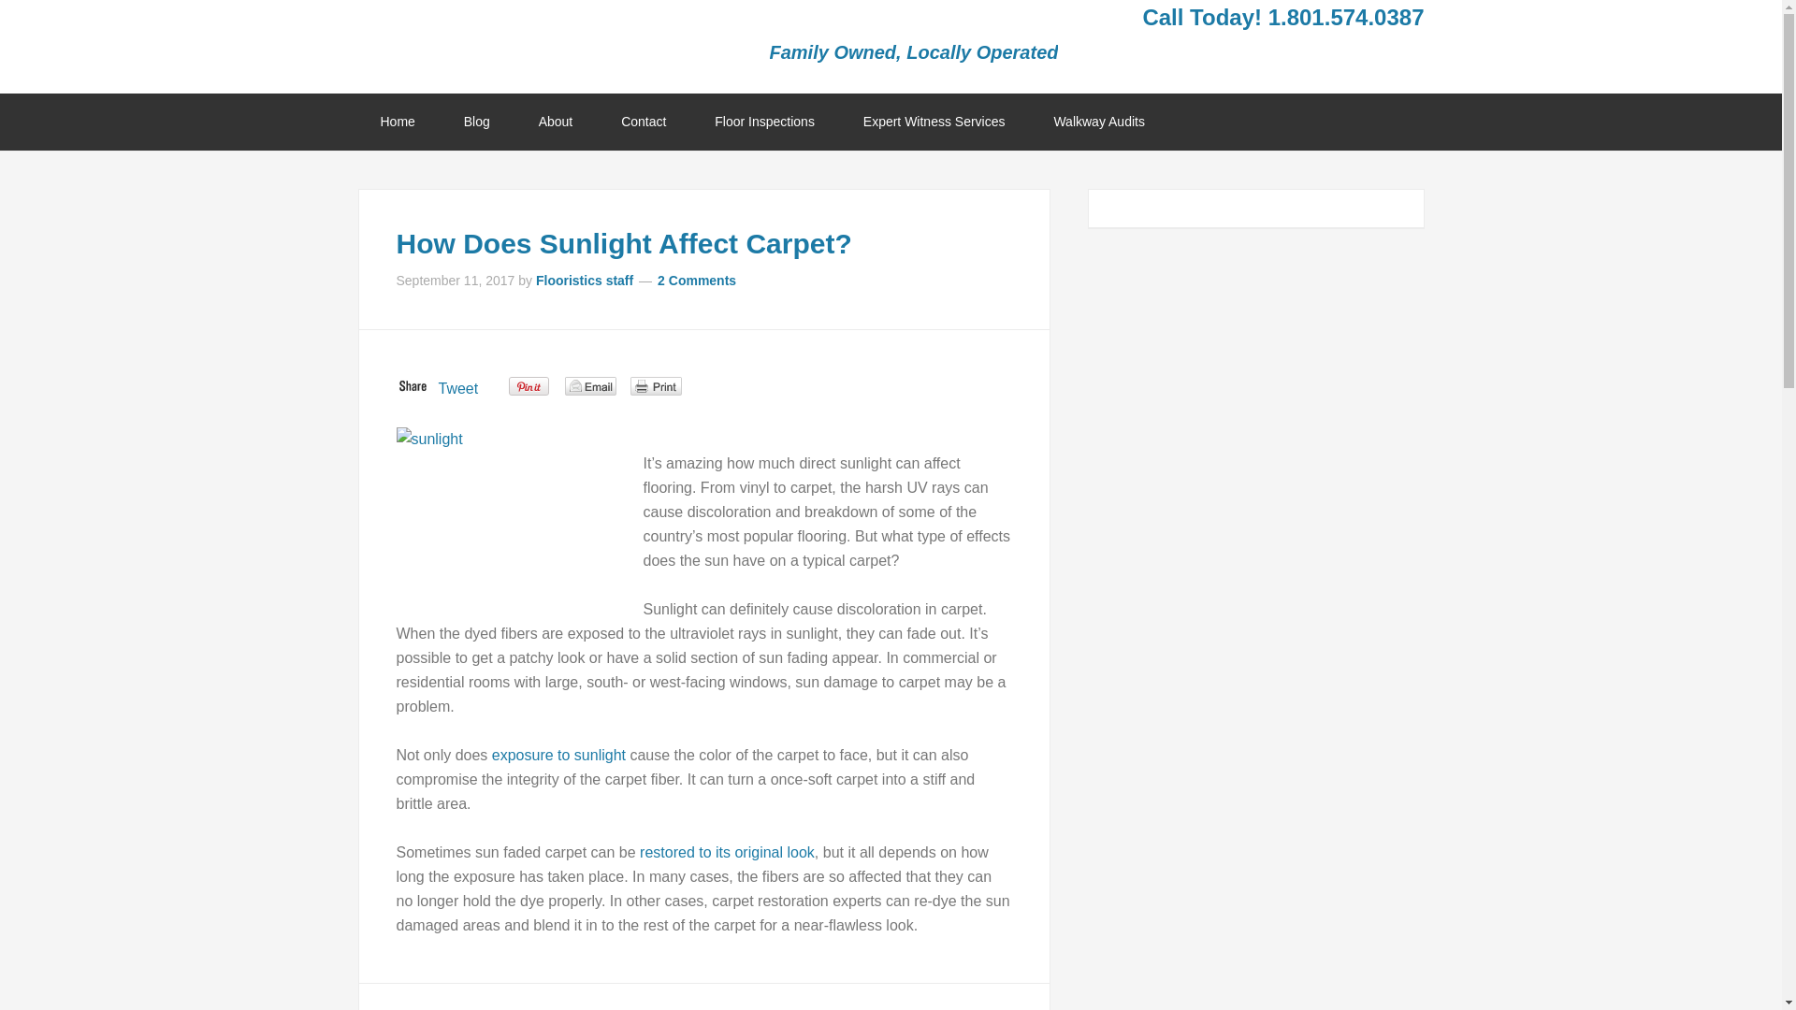 The image size is (1796, 1010). I want to click on Home, so click(397, 122).